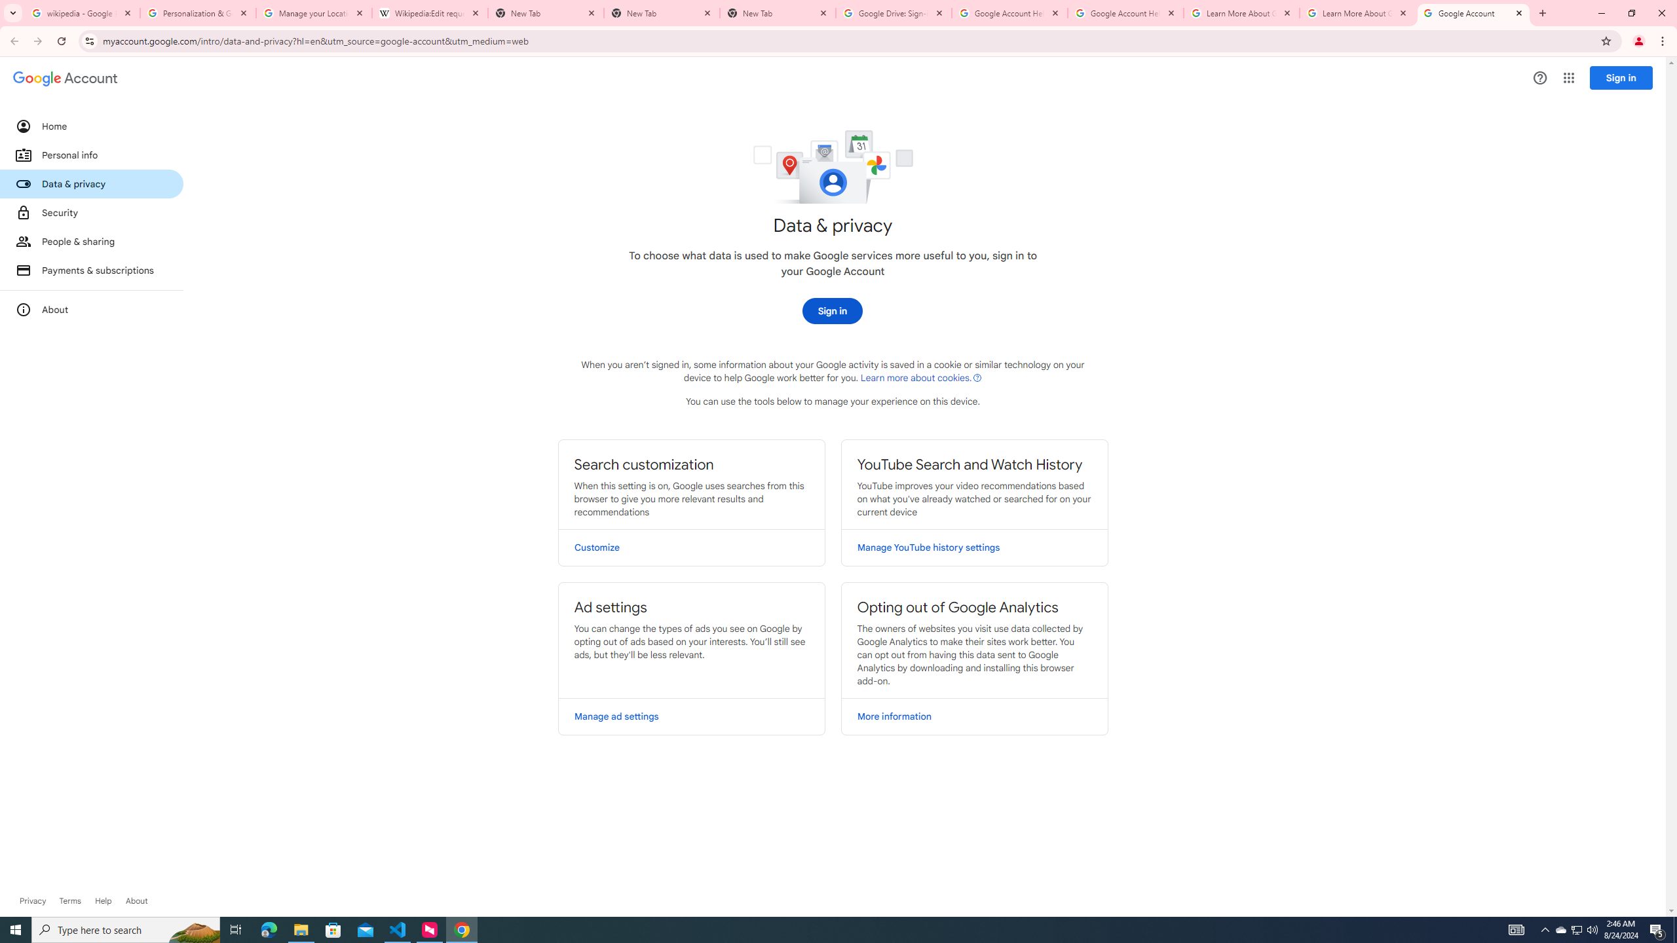 Image resolution: width=1677 pixels, height=943 pixels. I want to click on New Tab, so click(778, 13).